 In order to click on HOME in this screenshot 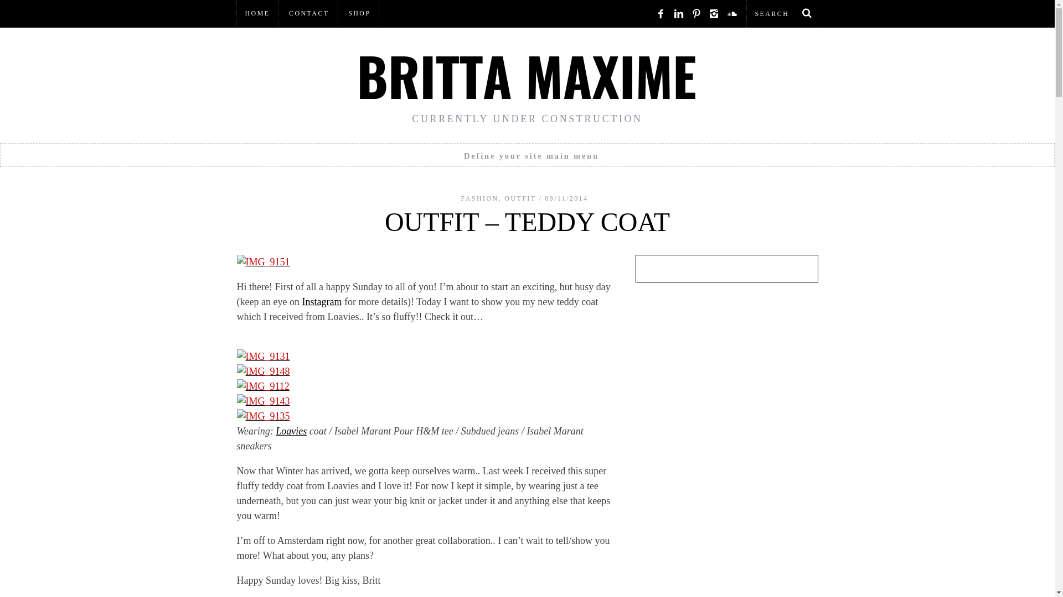, I will do `click(258, 13)`.